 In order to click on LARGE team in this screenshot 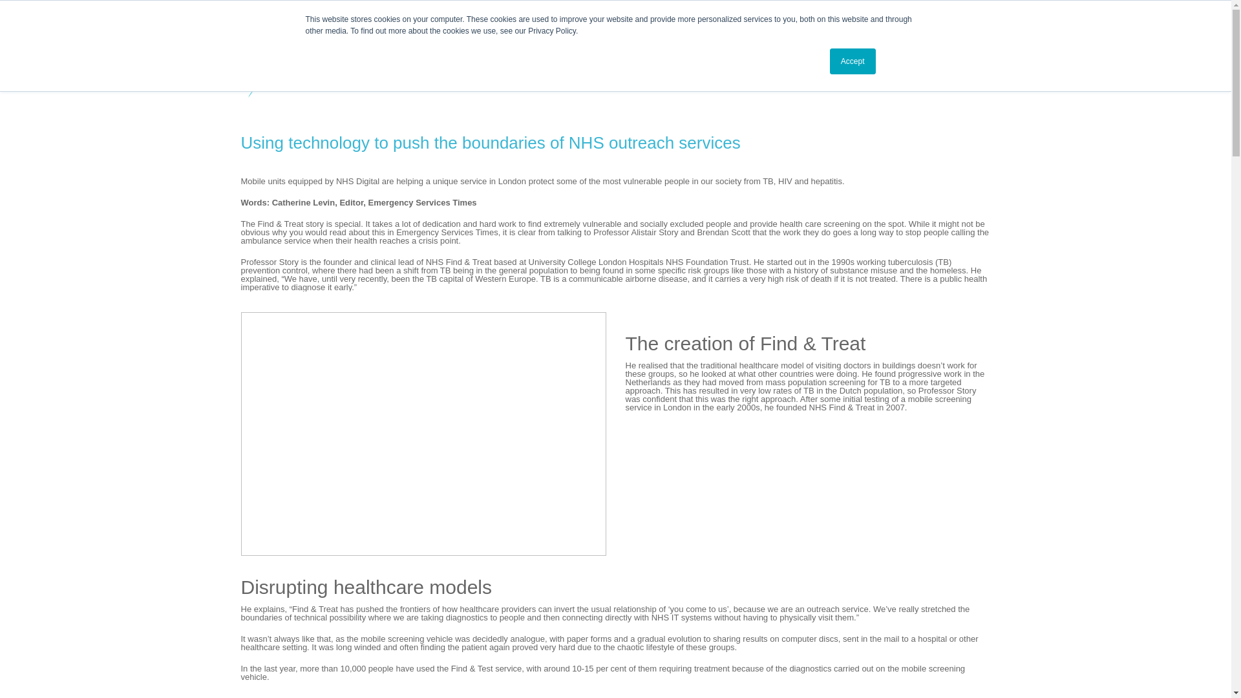, I will do `click(423, 433)`.